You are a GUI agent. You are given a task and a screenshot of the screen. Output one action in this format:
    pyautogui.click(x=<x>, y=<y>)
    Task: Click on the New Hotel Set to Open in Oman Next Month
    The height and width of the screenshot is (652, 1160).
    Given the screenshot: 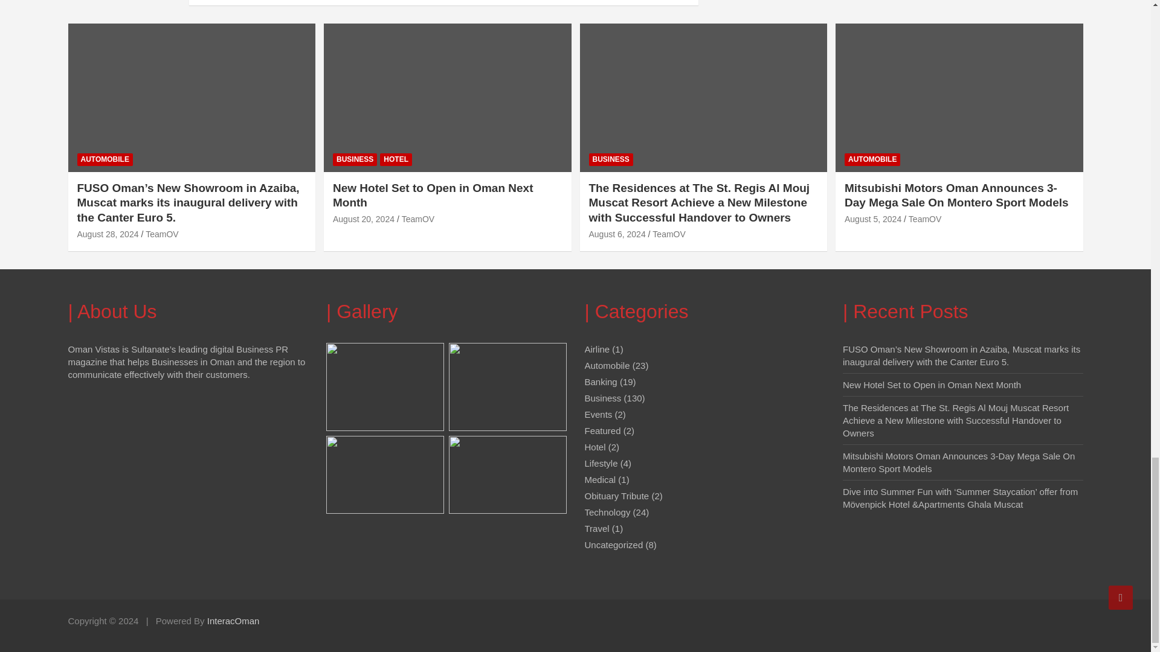 What is the action you would take?
    pyautogui.click(x=364, y=219)
    